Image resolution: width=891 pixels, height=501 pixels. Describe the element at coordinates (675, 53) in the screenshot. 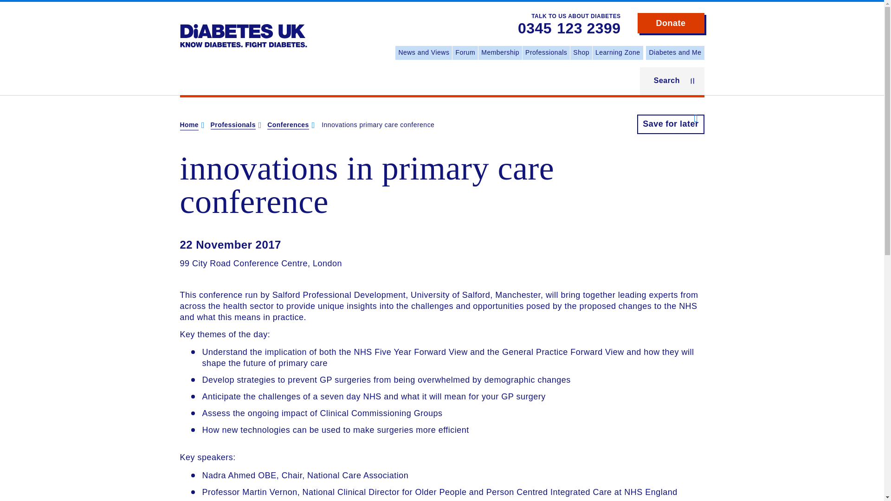

I see `Diabetes and Me` at that location.